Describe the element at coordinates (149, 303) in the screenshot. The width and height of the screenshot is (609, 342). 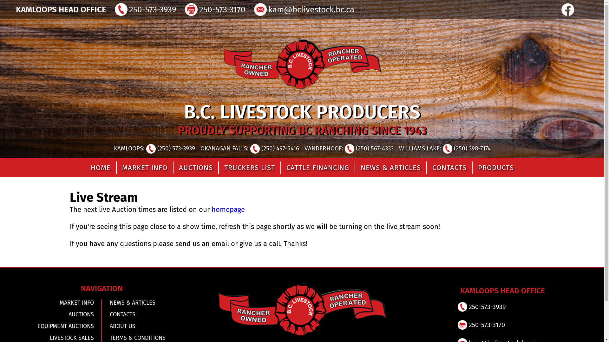
I see `NEWS & ARTICLES` at that location.